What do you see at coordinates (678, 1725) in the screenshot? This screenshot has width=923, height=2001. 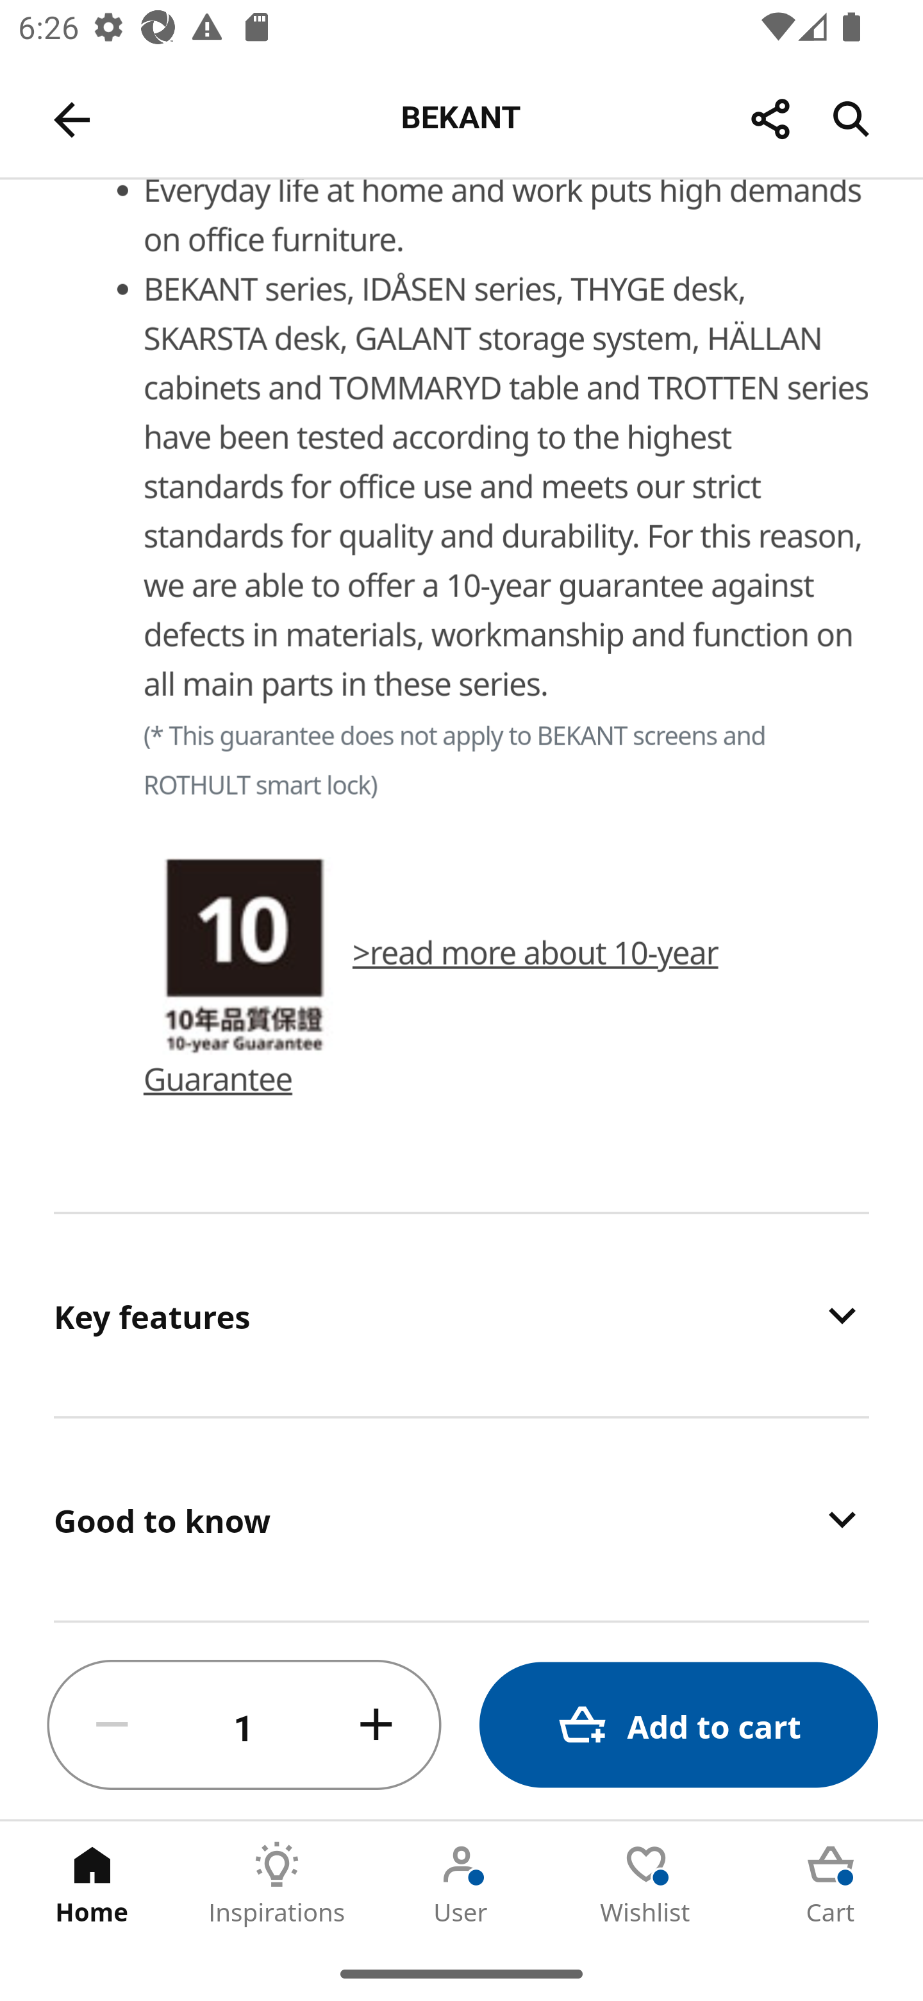 I see `Add to cart` at bounding box center [678, 1725].